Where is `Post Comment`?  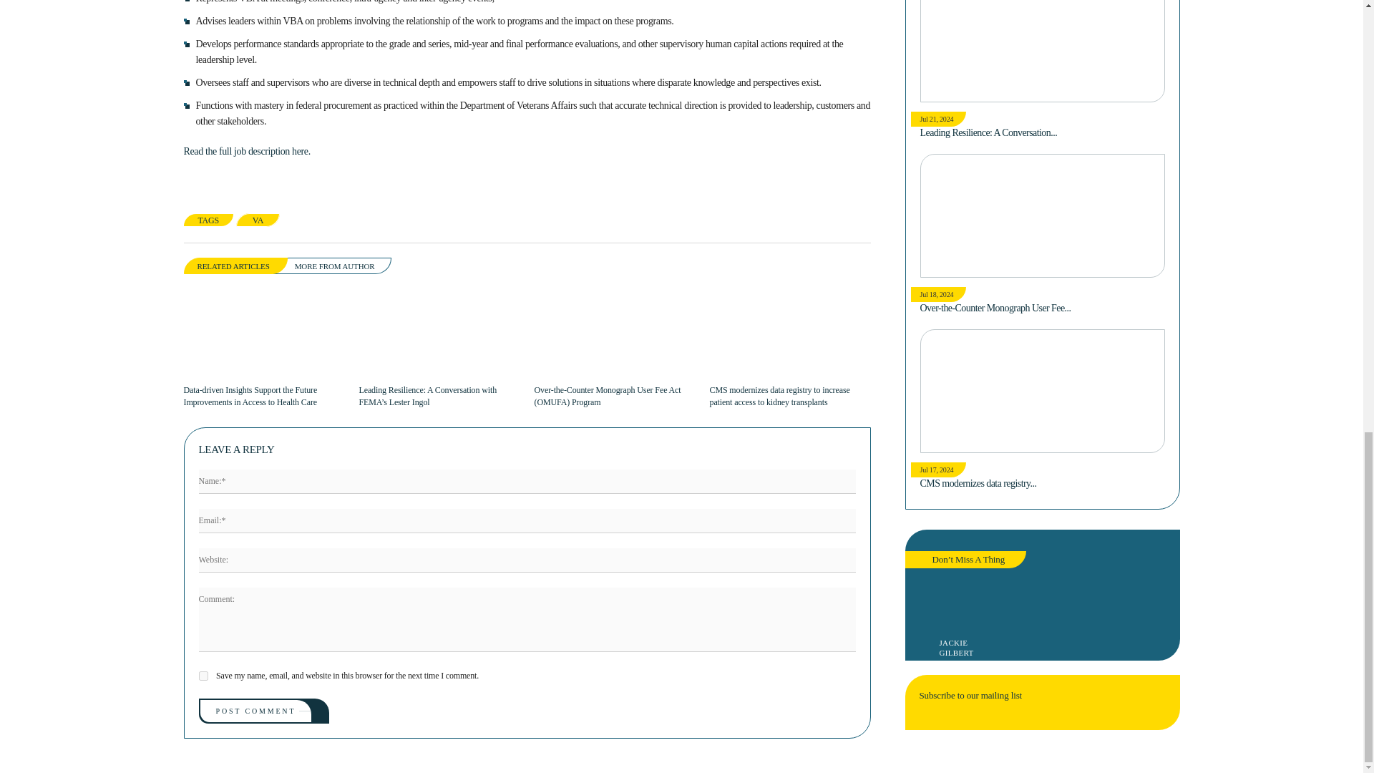 Post Comment is located at coordinates (256, 711).